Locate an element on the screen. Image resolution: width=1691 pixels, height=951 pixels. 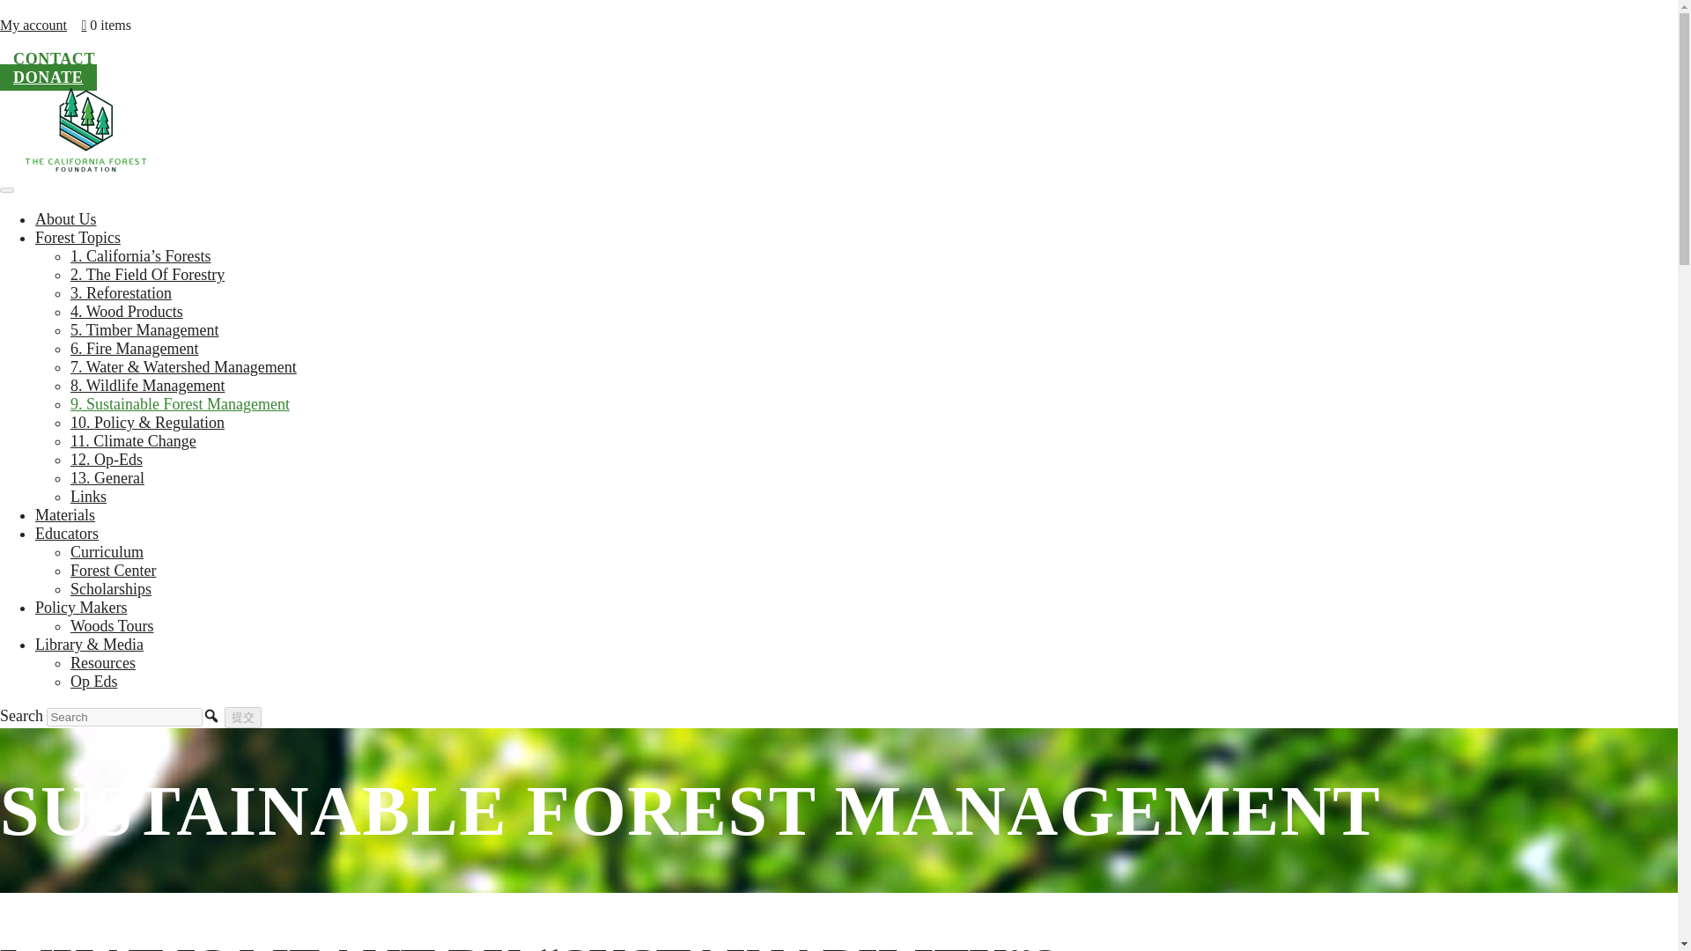
My account is located at coordinates (33, 25).